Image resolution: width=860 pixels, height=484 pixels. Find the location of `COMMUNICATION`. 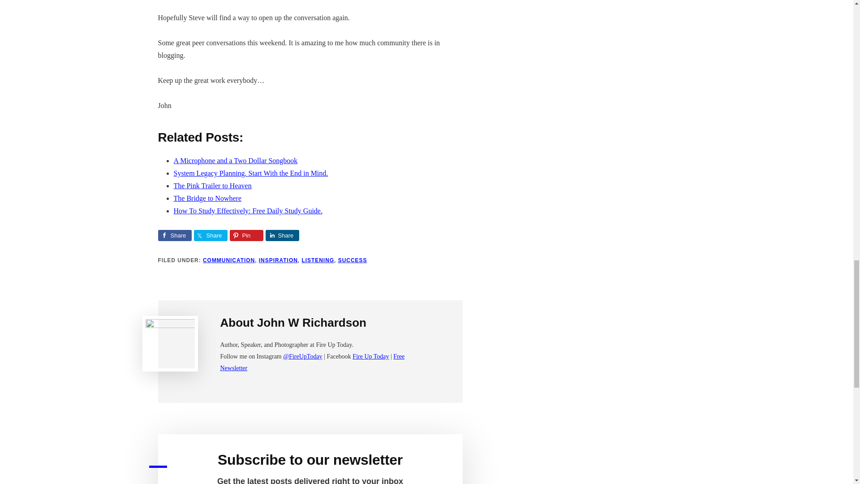

COMMUNICATION is located at coordinates (228, 260).